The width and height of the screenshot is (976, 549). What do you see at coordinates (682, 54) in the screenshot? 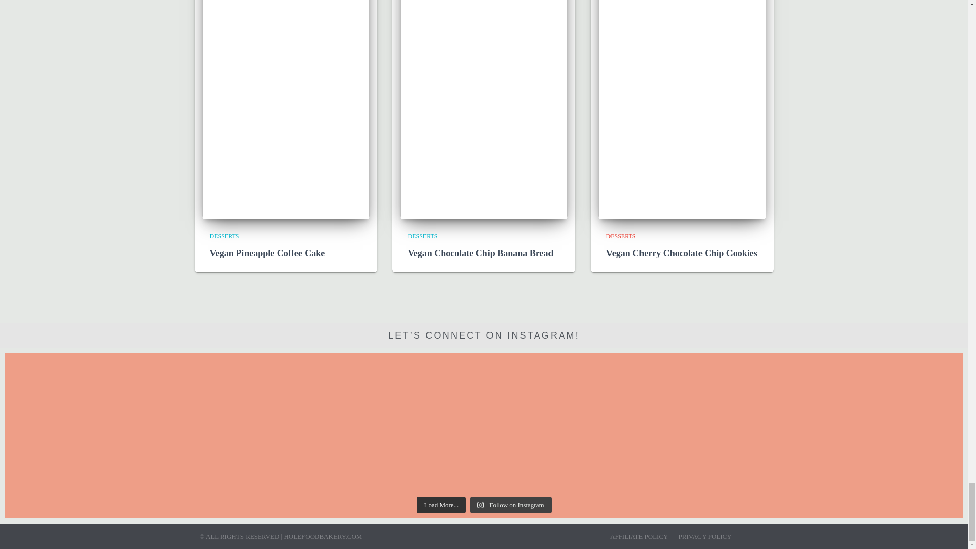
I see `Vegan Cherry Chocolate Chip Cookies` at bounding box center [682, 54].